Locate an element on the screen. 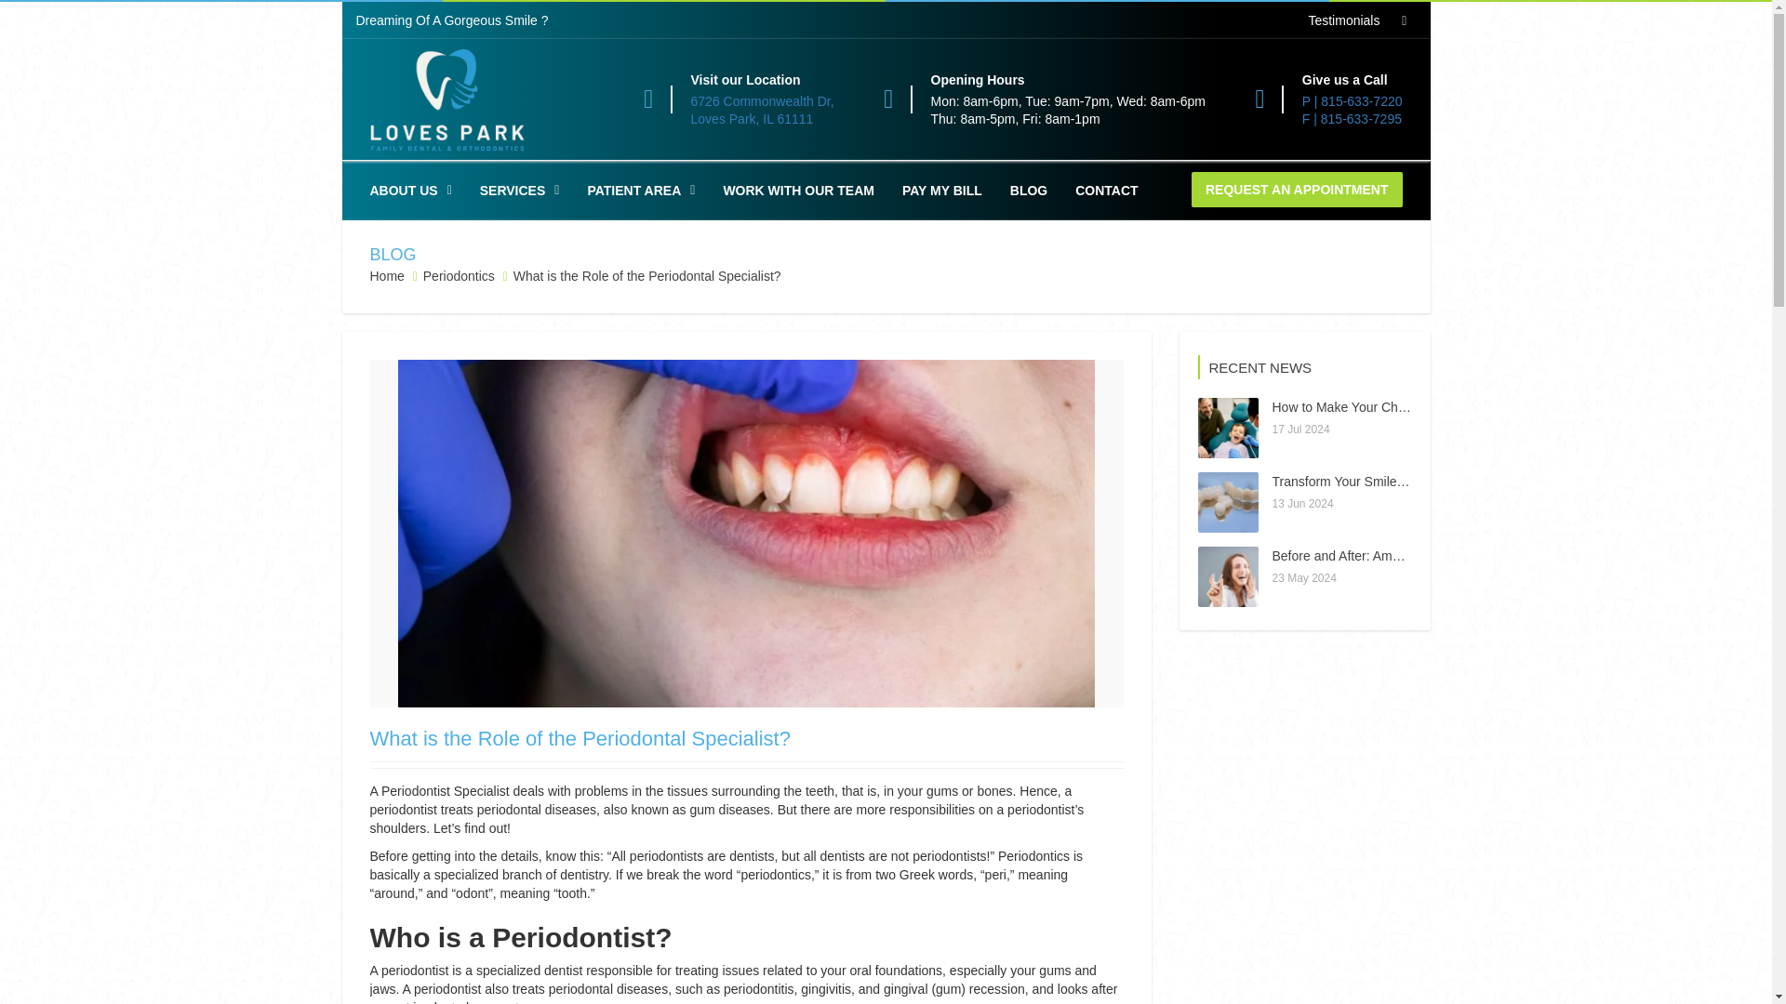  Testimonials is located at coordinates (1343, 20).